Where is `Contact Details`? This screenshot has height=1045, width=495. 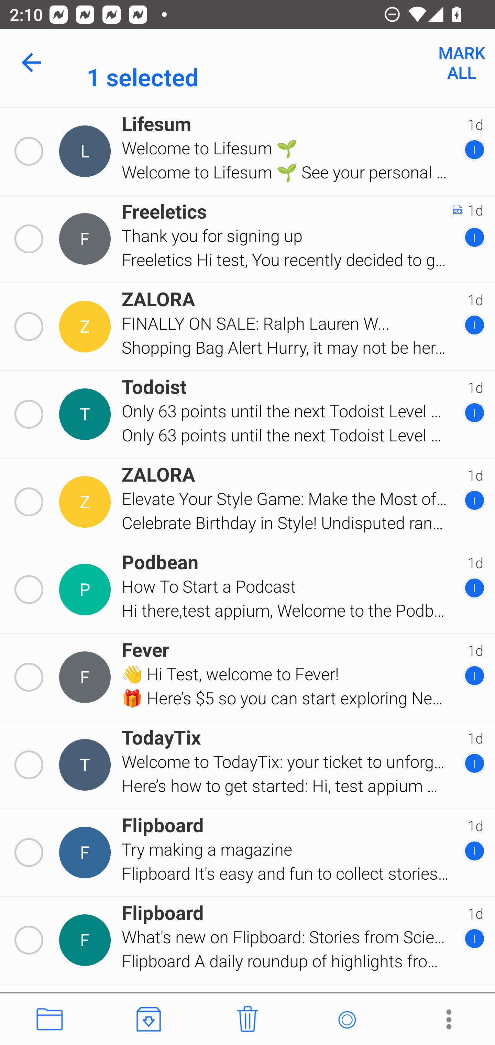
Contact Details is located at coordinates (87, 239).